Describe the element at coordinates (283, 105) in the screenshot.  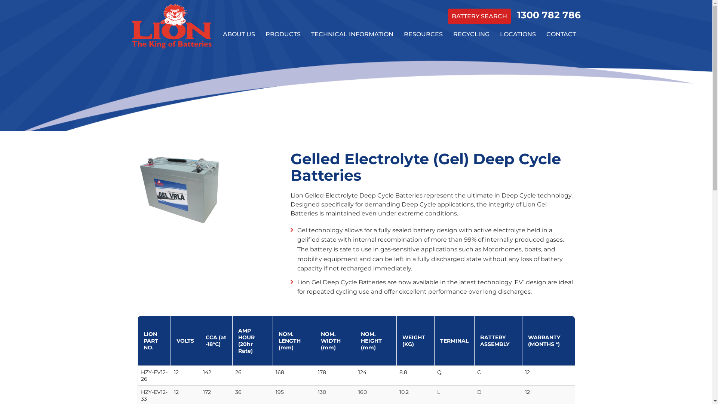
I see `AGM AND GEL BATTERIES` at that location.